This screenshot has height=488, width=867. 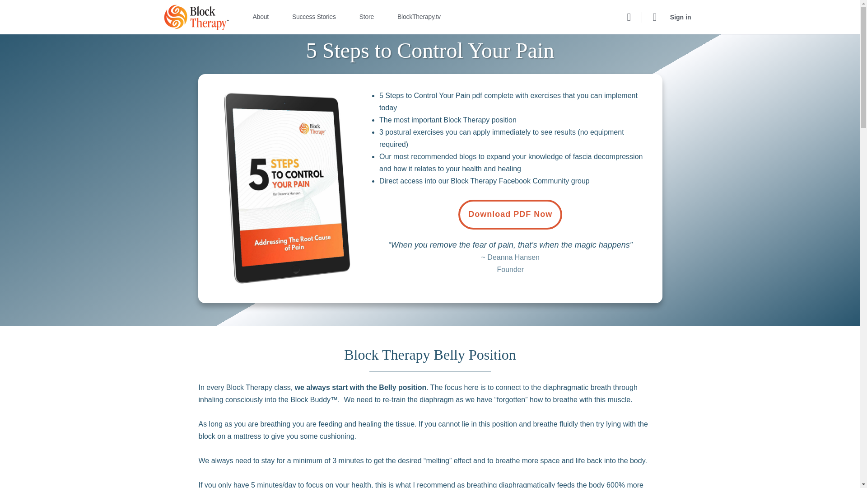 I want to click on About, so click(x=265, y=17).